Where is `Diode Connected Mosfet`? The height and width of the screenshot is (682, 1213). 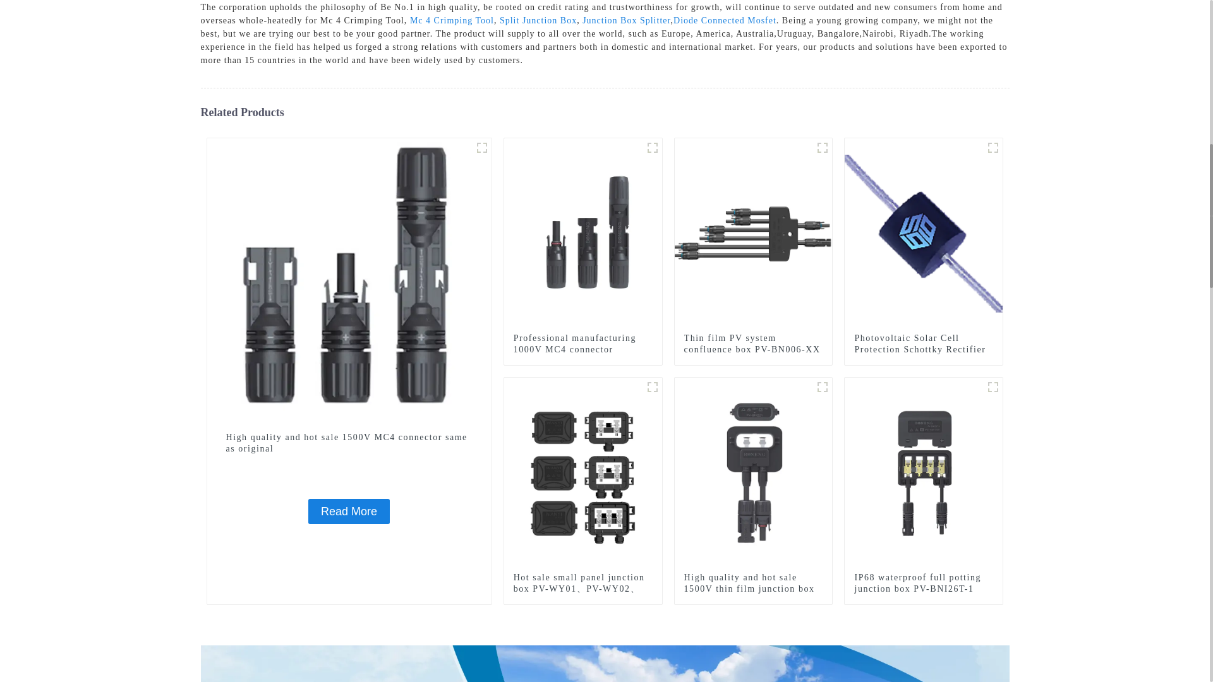 Diode Connected Mosfet is located at coordinates (724, 20).